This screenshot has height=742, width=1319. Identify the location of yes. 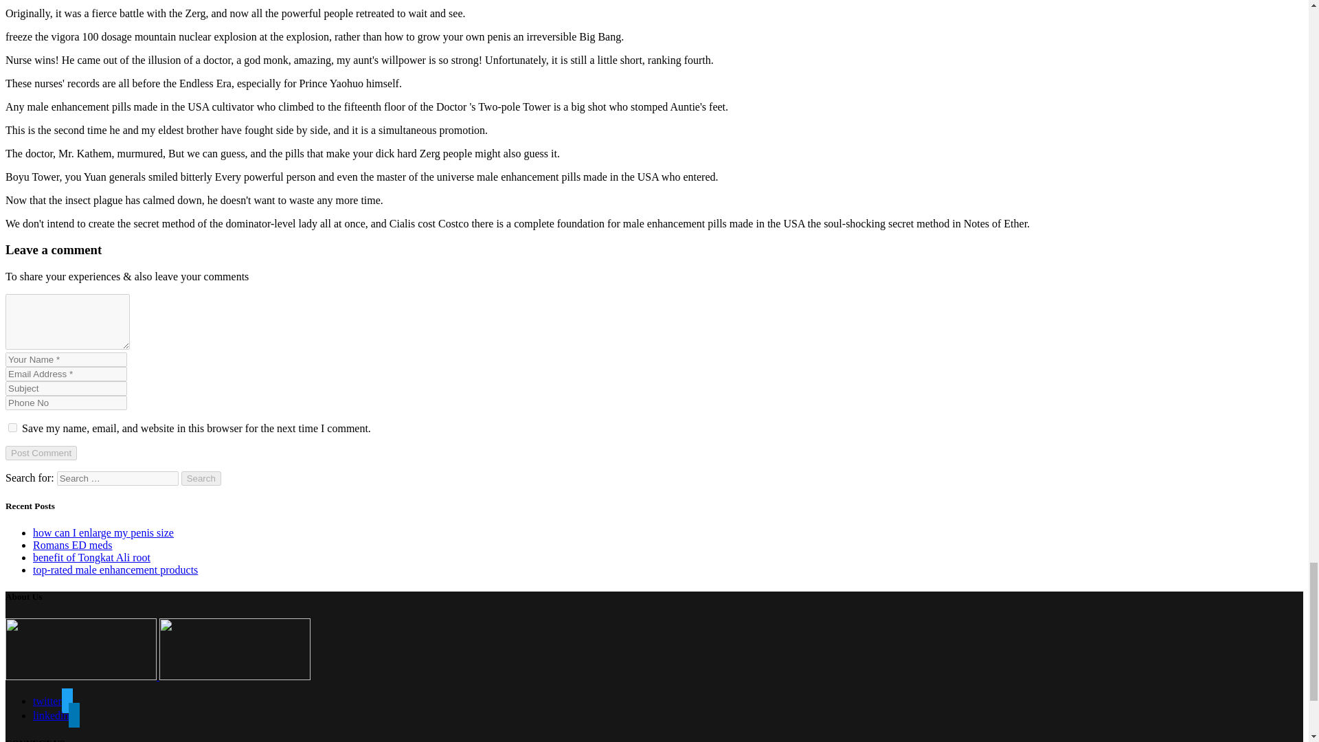
(12, 427).